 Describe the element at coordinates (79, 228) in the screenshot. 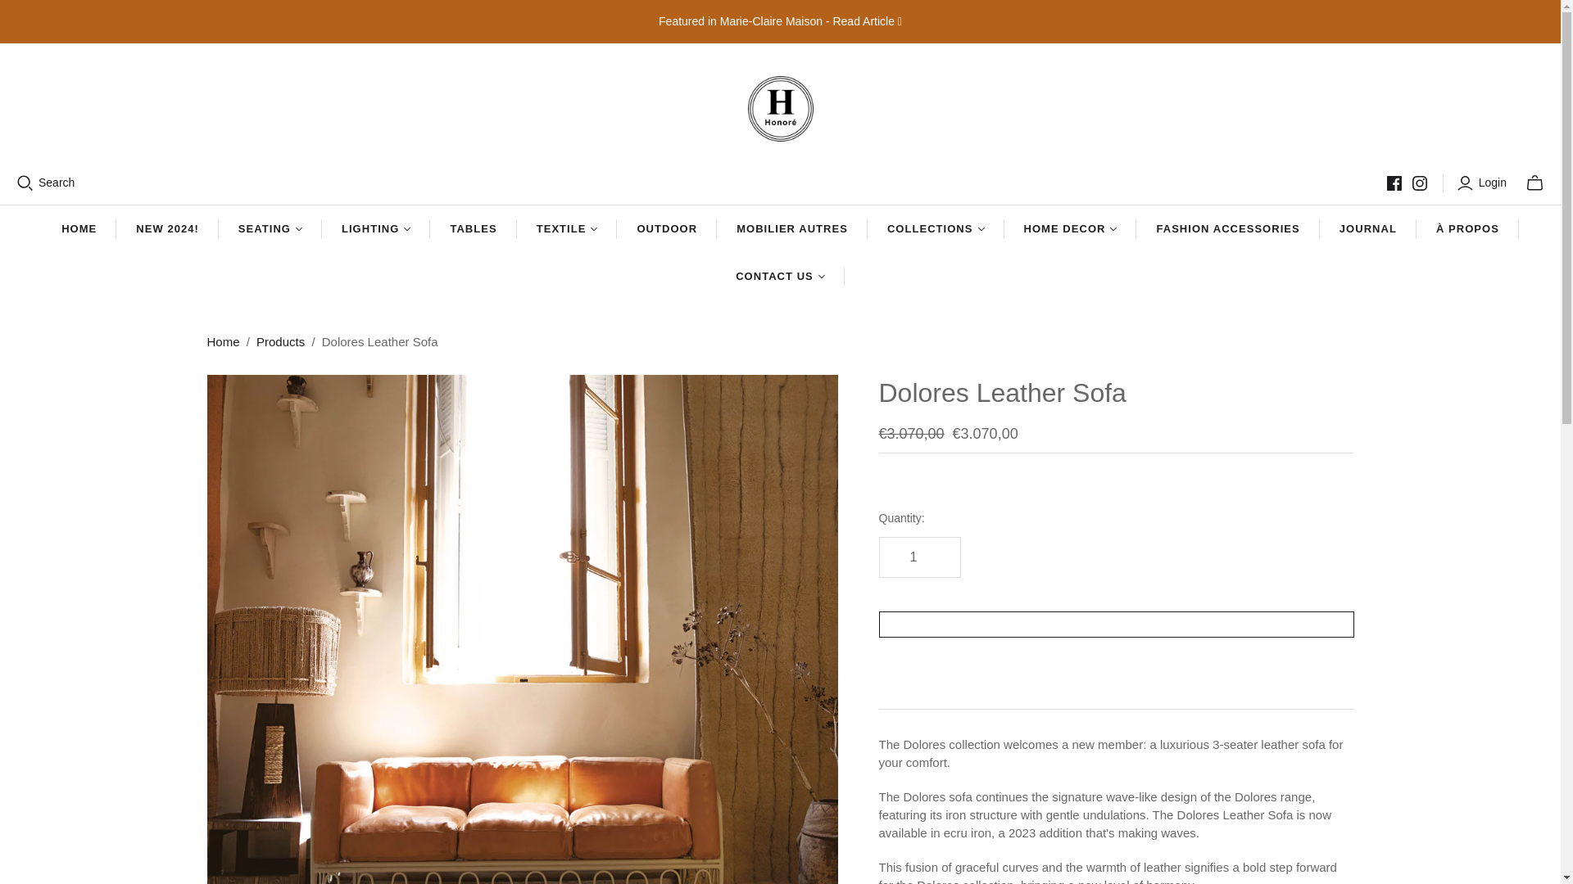

I see `HOME` at that location.